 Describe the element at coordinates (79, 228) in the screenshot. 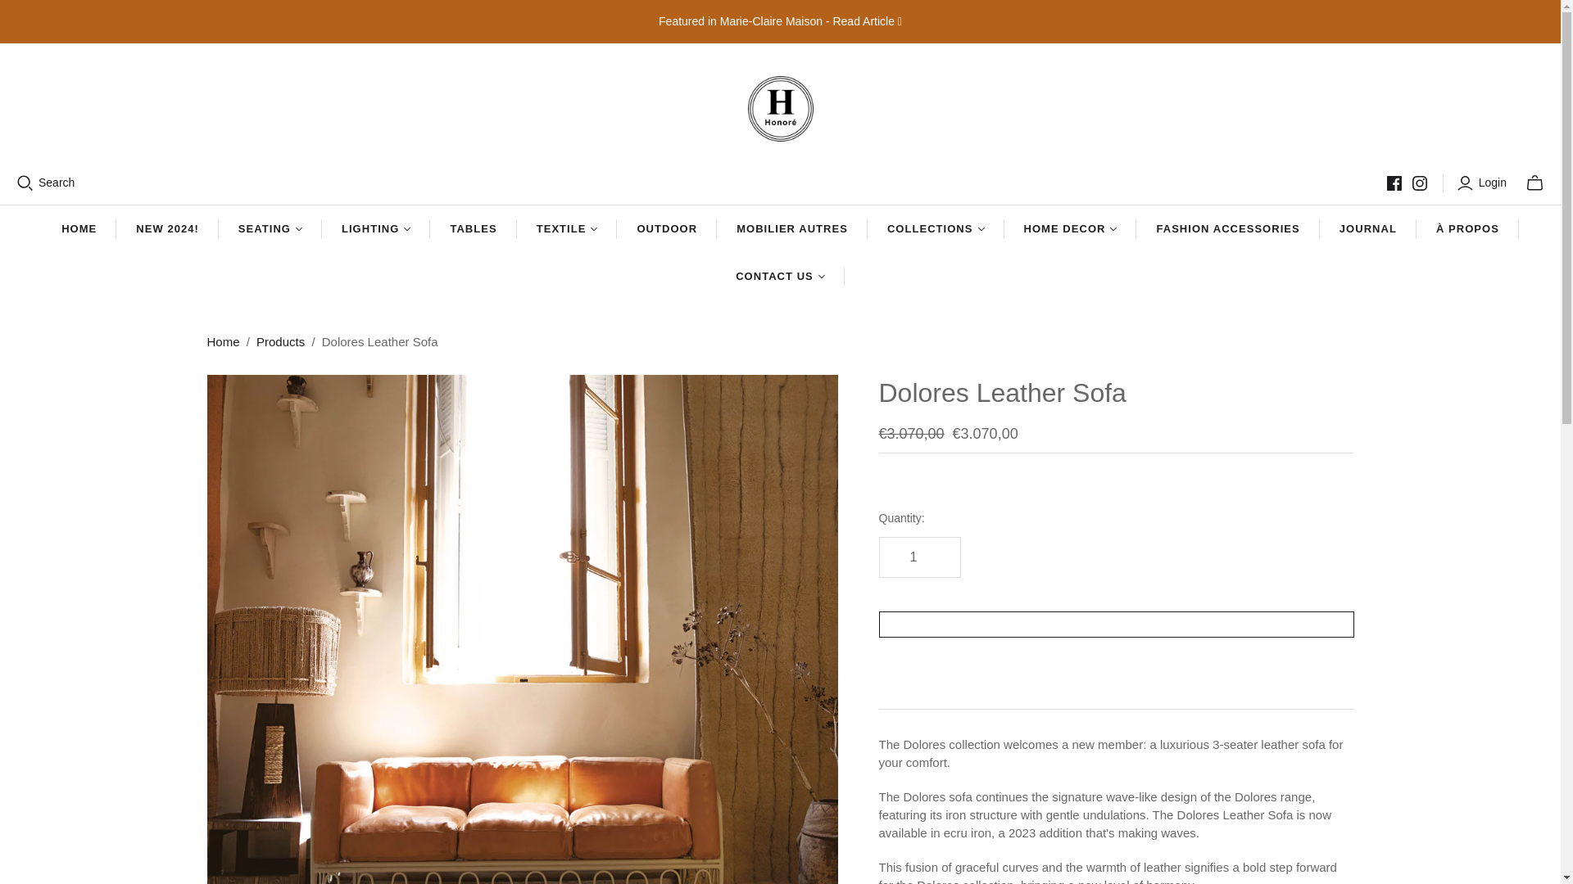

I see `HOME` at that location.